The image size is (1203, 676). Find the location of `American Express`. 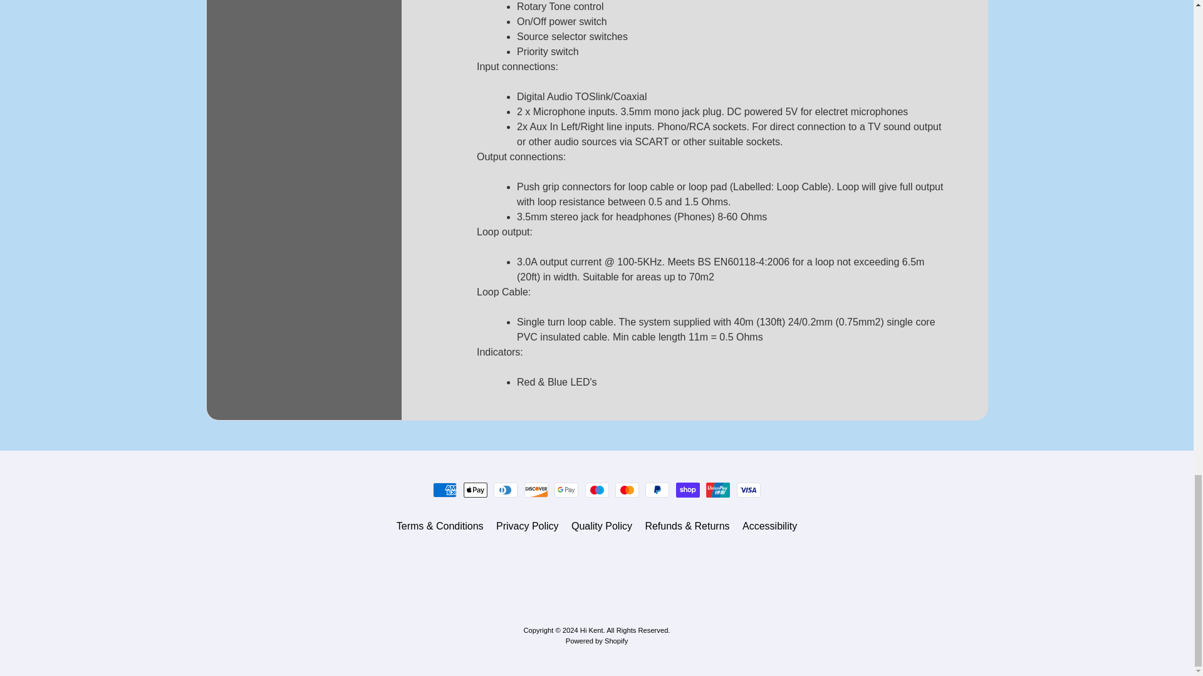

American Express is located at coordinates (445, 489).